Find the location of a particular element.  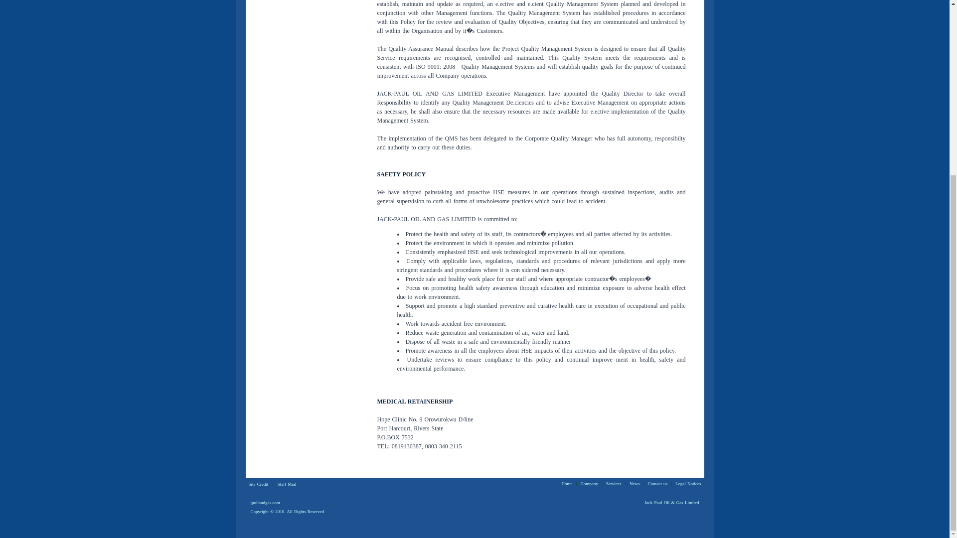

Site Credit is located at coordinates (258, 484).